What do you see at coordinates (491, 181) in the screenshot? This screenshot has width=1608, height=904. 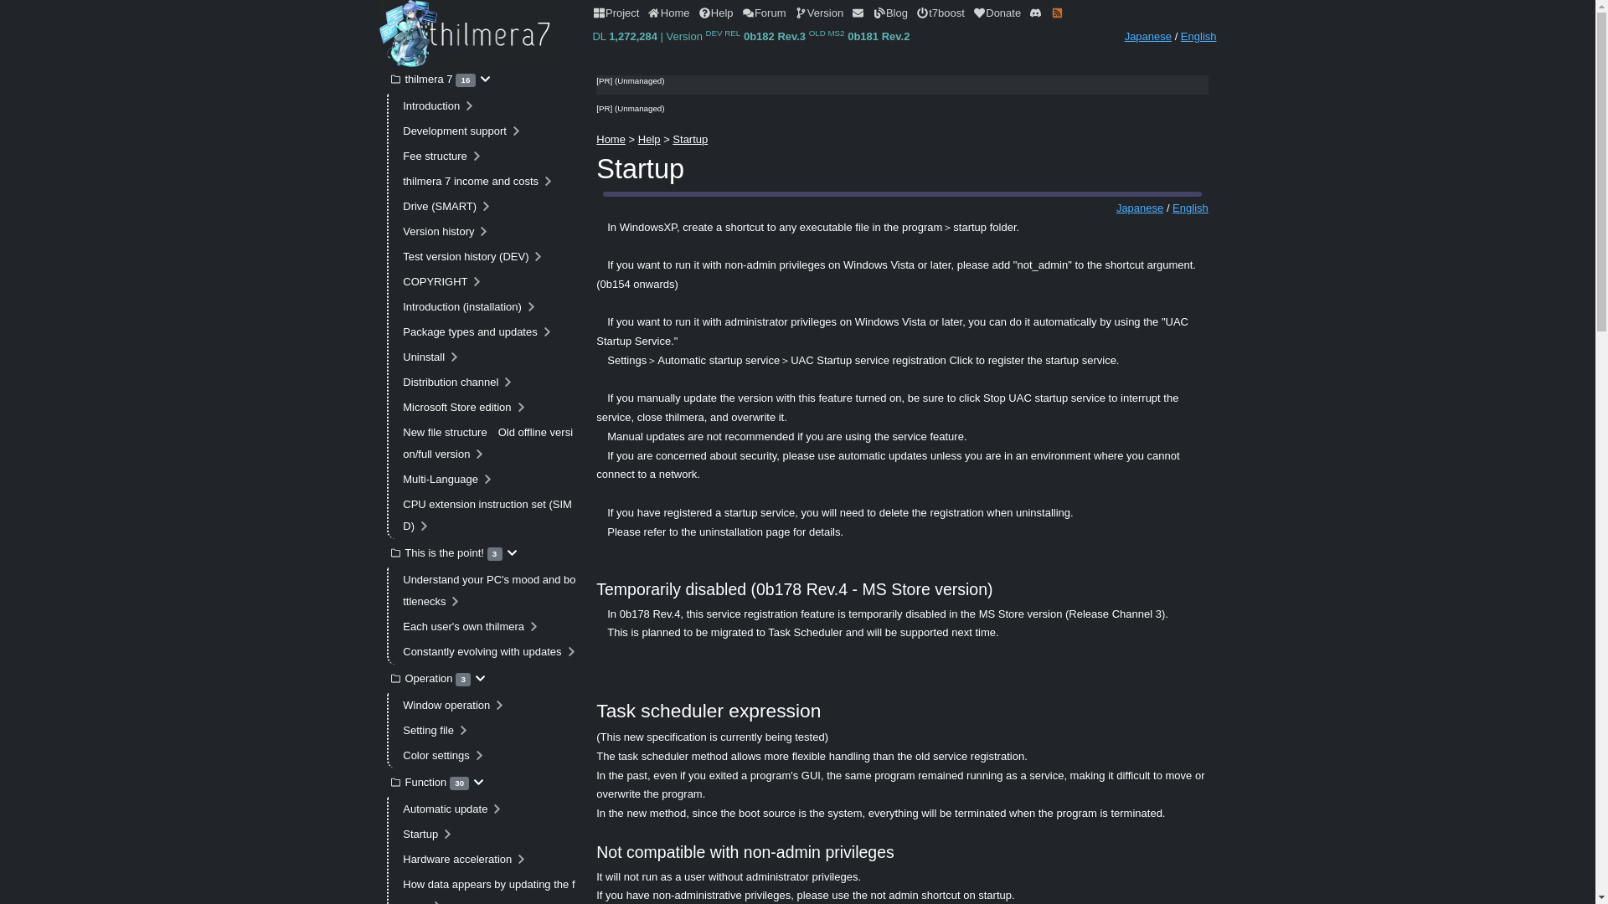 I see `thilmera 7 income and costs` at bounding box center [491, 181].